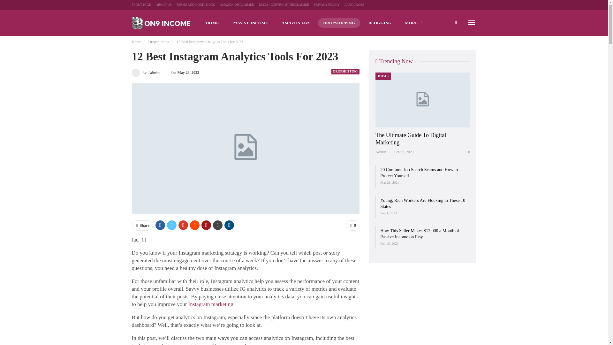 This screenshot has width=613, height=345. I want to click on ABOUT US, so click(163, 4).